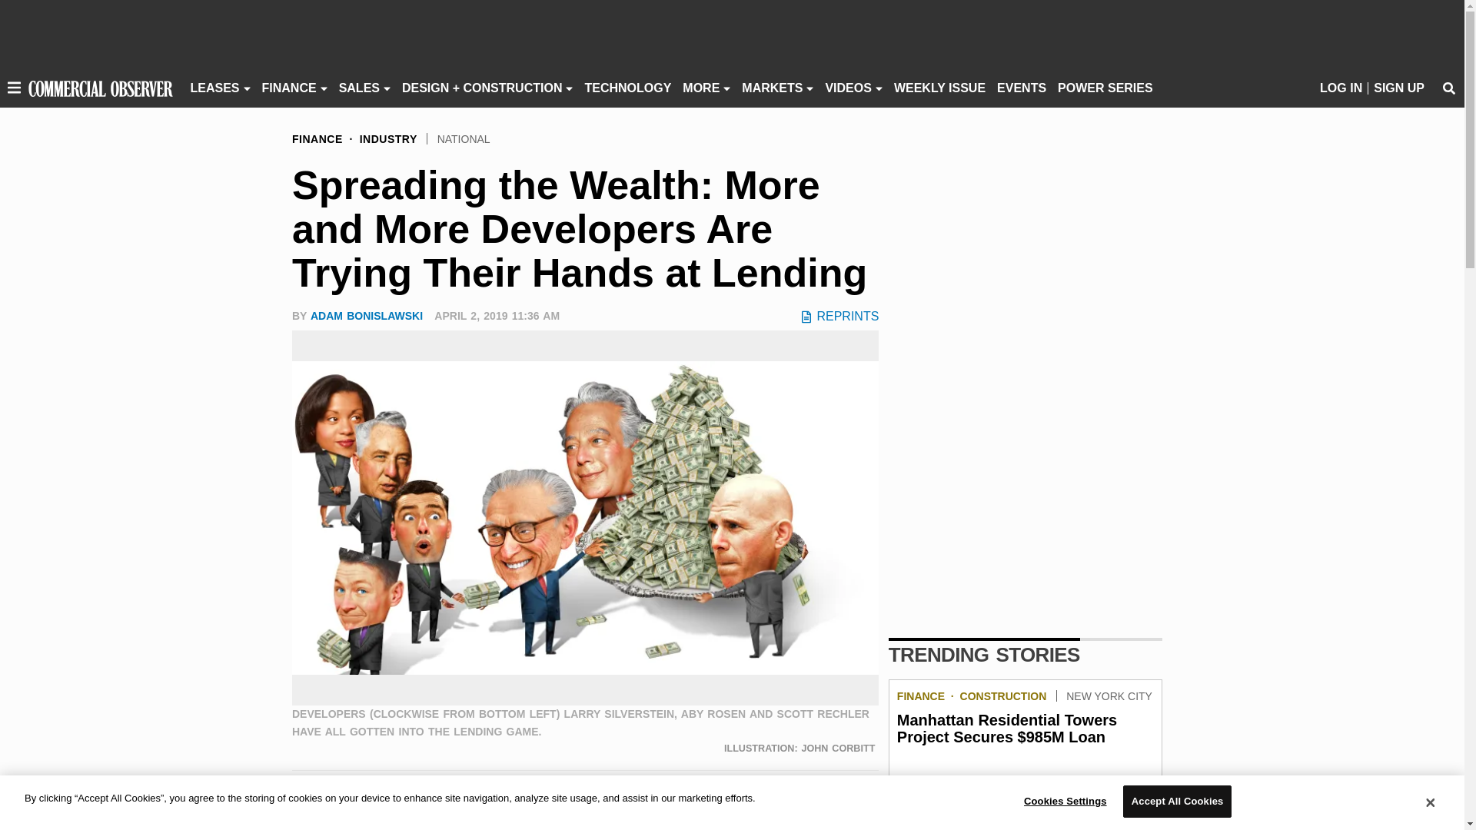  I want to click on FINANCE, so click(289, 88).